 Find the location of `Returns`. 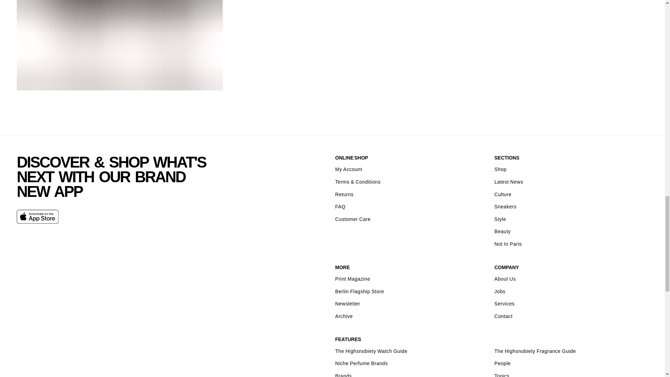

Returns is located at coordinates (344, 194).